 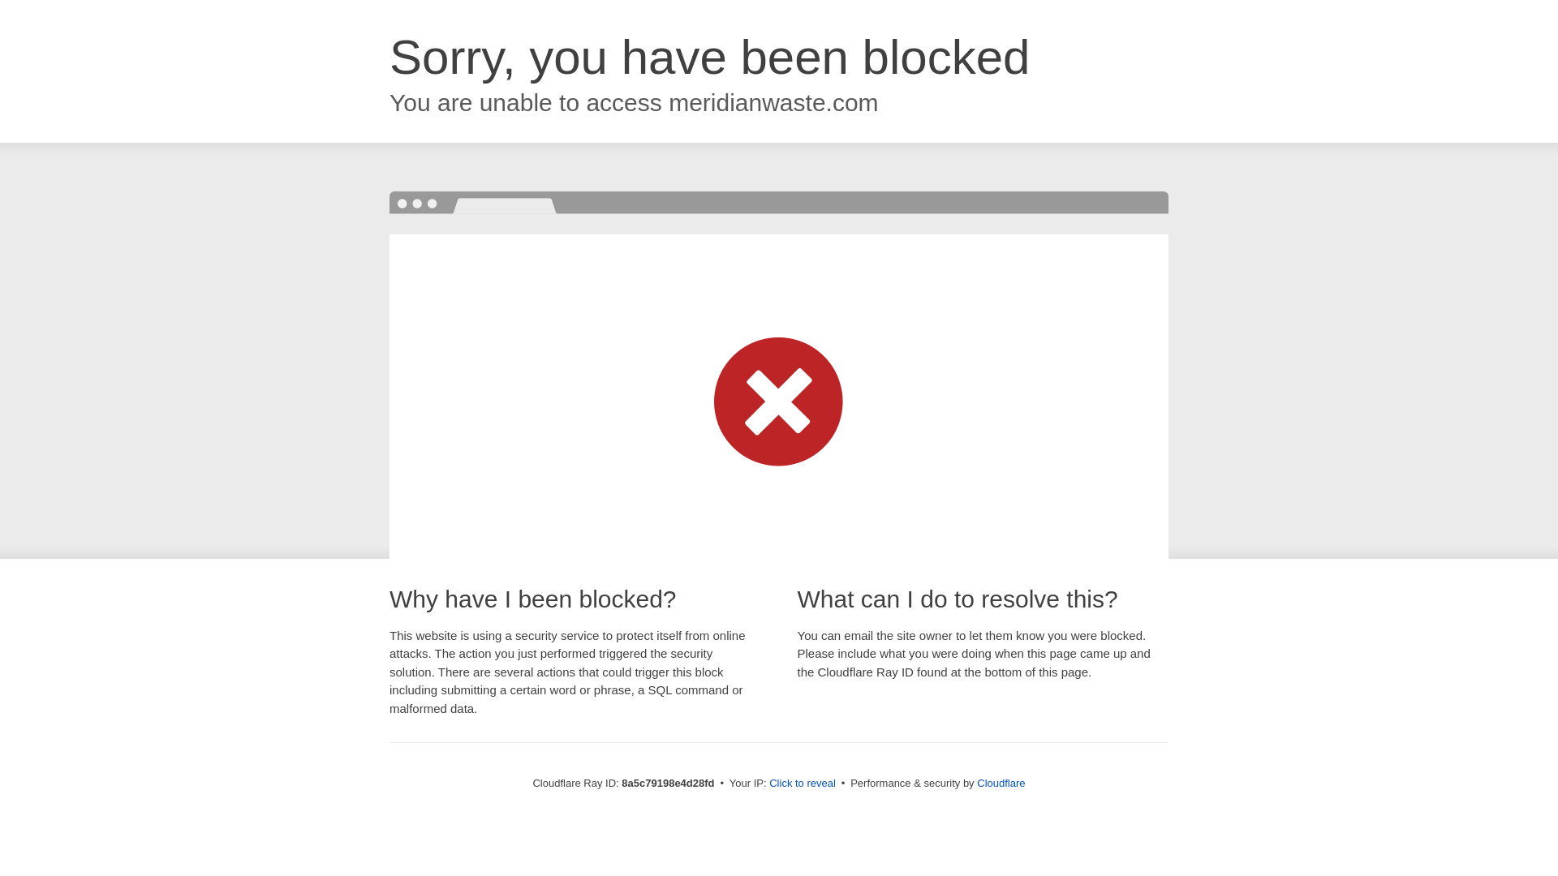 I want to click on Cloudflare, so click(x=1001, y=783).